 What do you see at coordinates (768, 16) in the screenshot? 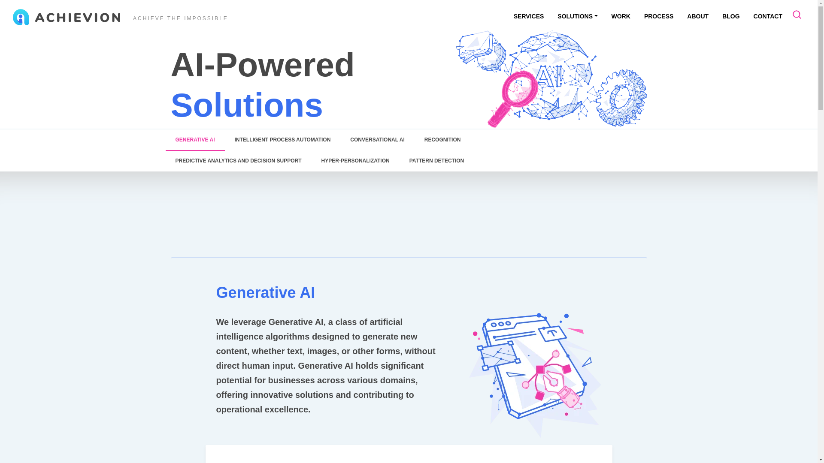
I see `CONTACT` at bounding box center [768, 16].